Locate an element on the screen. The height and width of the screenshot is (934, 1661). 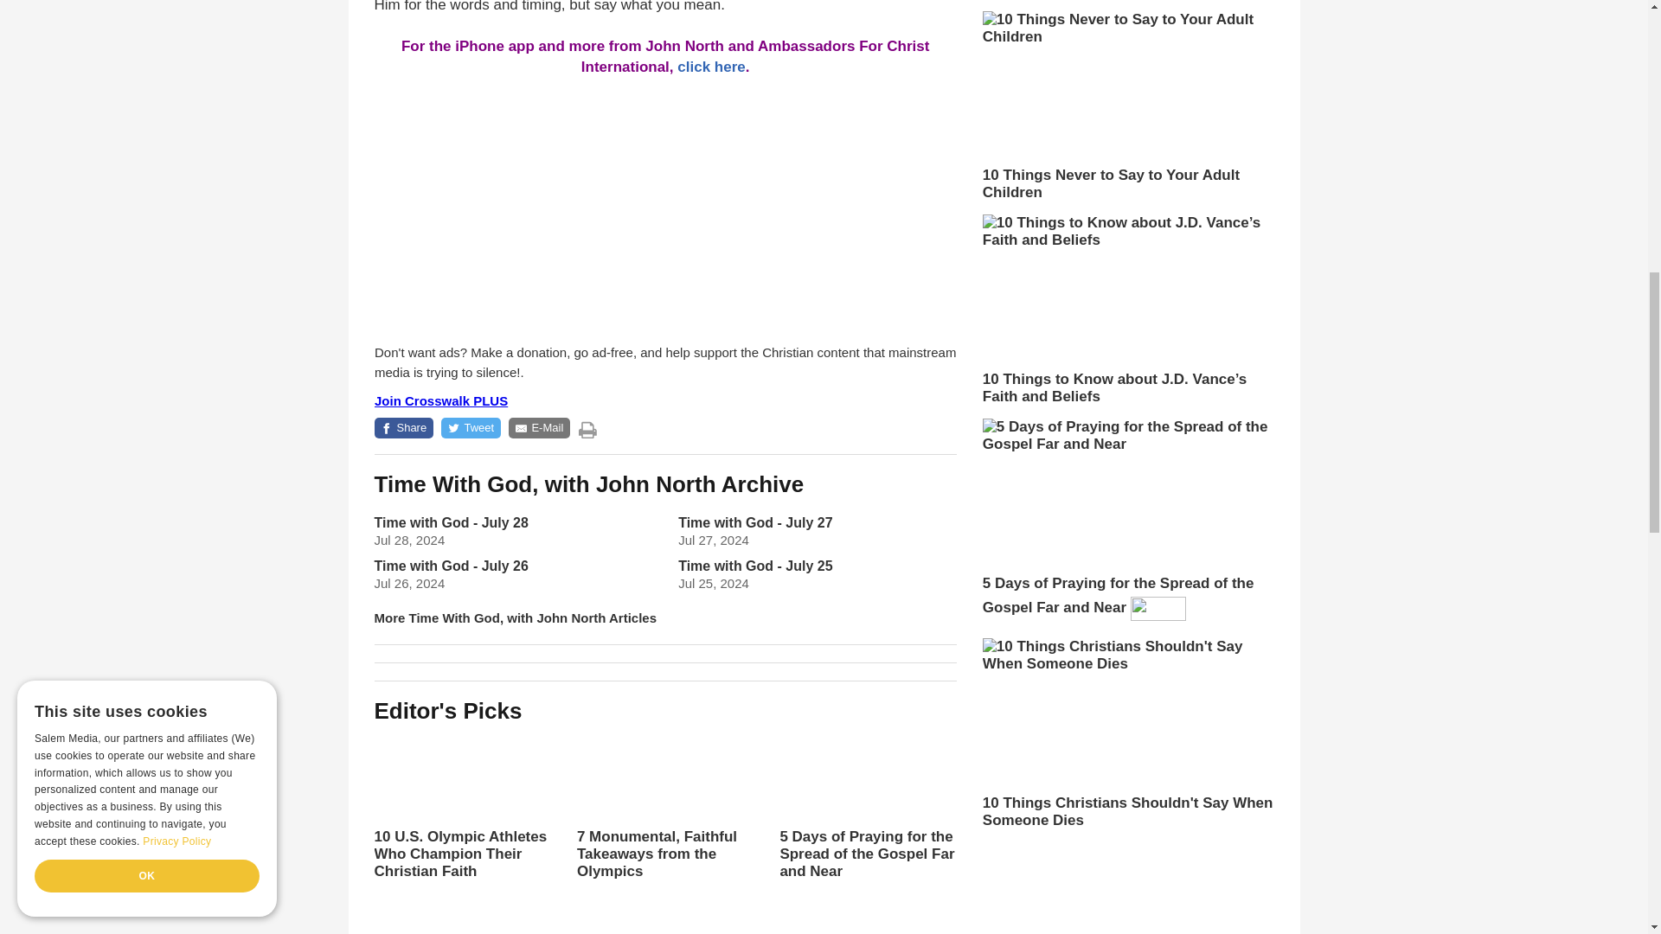
3 Ways Women Can Improve Their Prayer Lives is located at coordinates (664, 924).